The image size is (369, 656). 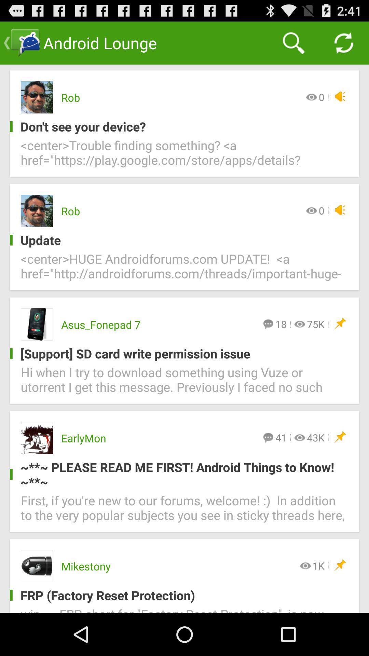 What do you see at coordinates (184, 512) in the screenshot?
I see `launch icon below please read me` at bounding box center [184, 512].